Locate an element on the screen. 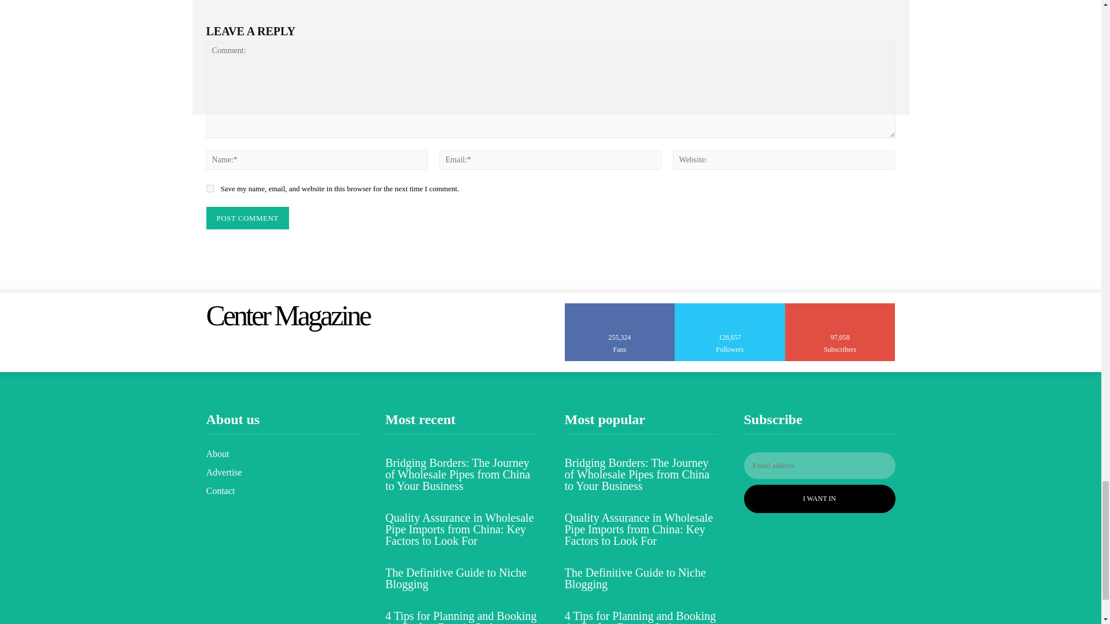 The height and width of the screenshot is (624, 1110). yes is located at coordinates (209, 188).